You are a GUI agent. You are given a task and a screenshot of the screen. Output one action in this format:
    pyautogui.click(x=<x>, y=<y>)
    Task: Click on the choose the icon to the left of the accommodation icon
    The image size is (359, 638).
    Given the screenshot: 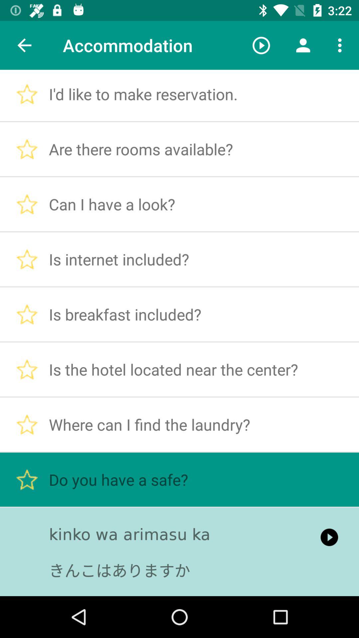 What is the action you would take?
    pyautogui.click(x=24, y=45)
    